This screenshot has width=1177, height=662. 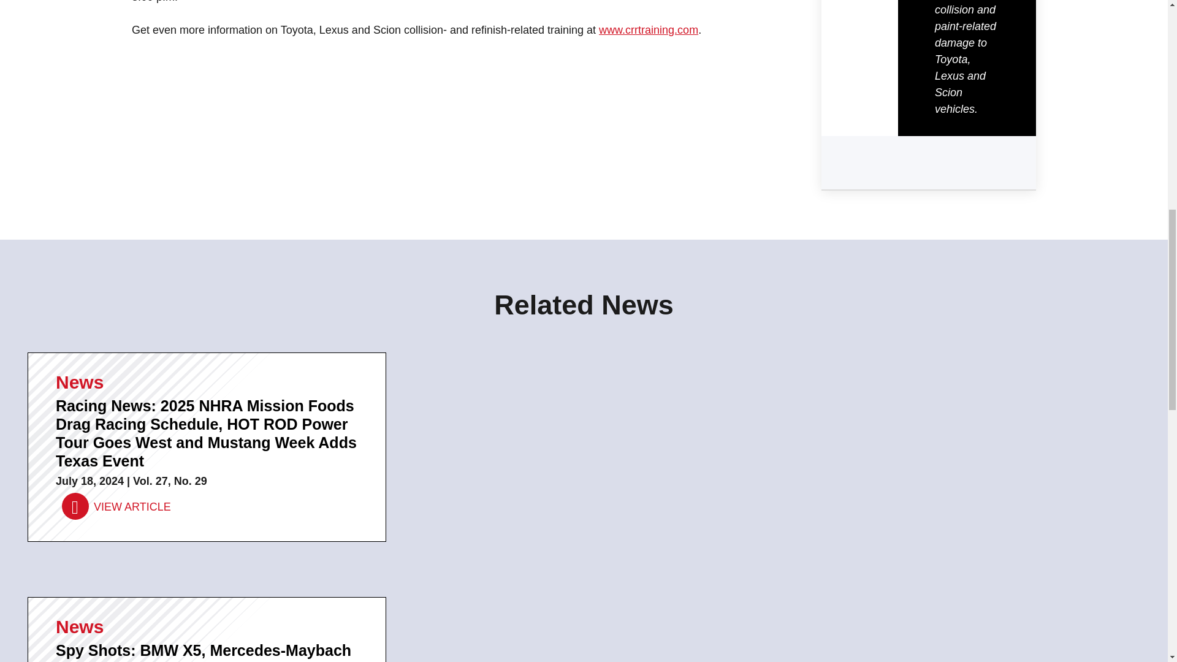 What do you see at coordinates (649, 29) in the screenshot?
I see `www.crrtraining.com` at bounding box center [649, 29].